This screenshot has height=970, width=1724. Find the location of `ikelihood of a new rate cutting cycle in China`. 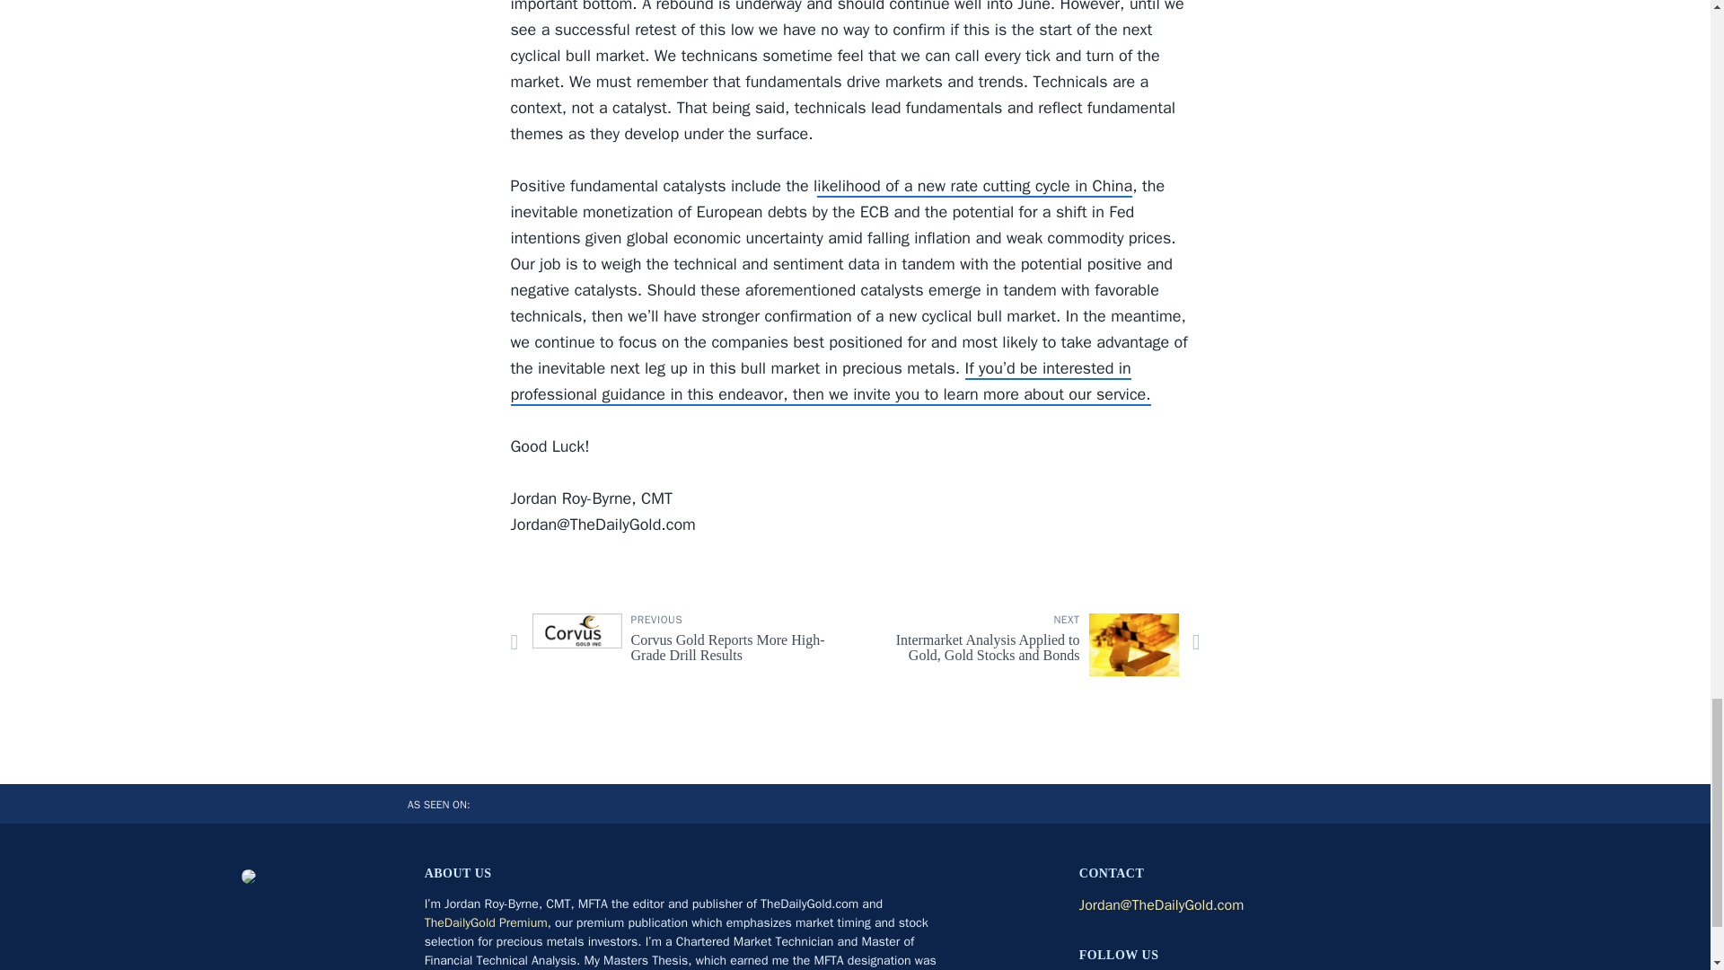

ikelihood of a new rate cutting cycle in China is located at coordinates (486, 922).